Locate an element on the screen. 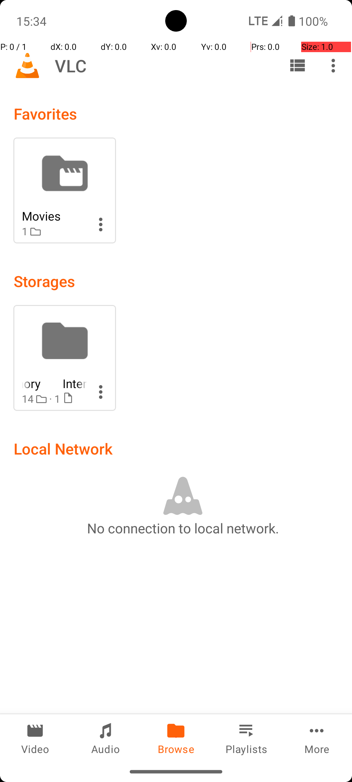  1 §*§ is located at coordinates (54, 231).